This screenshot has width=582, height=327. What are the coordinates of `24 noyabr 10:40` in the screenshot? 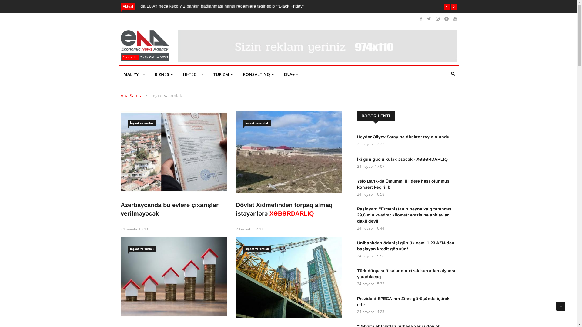 It's located at (134, 229).